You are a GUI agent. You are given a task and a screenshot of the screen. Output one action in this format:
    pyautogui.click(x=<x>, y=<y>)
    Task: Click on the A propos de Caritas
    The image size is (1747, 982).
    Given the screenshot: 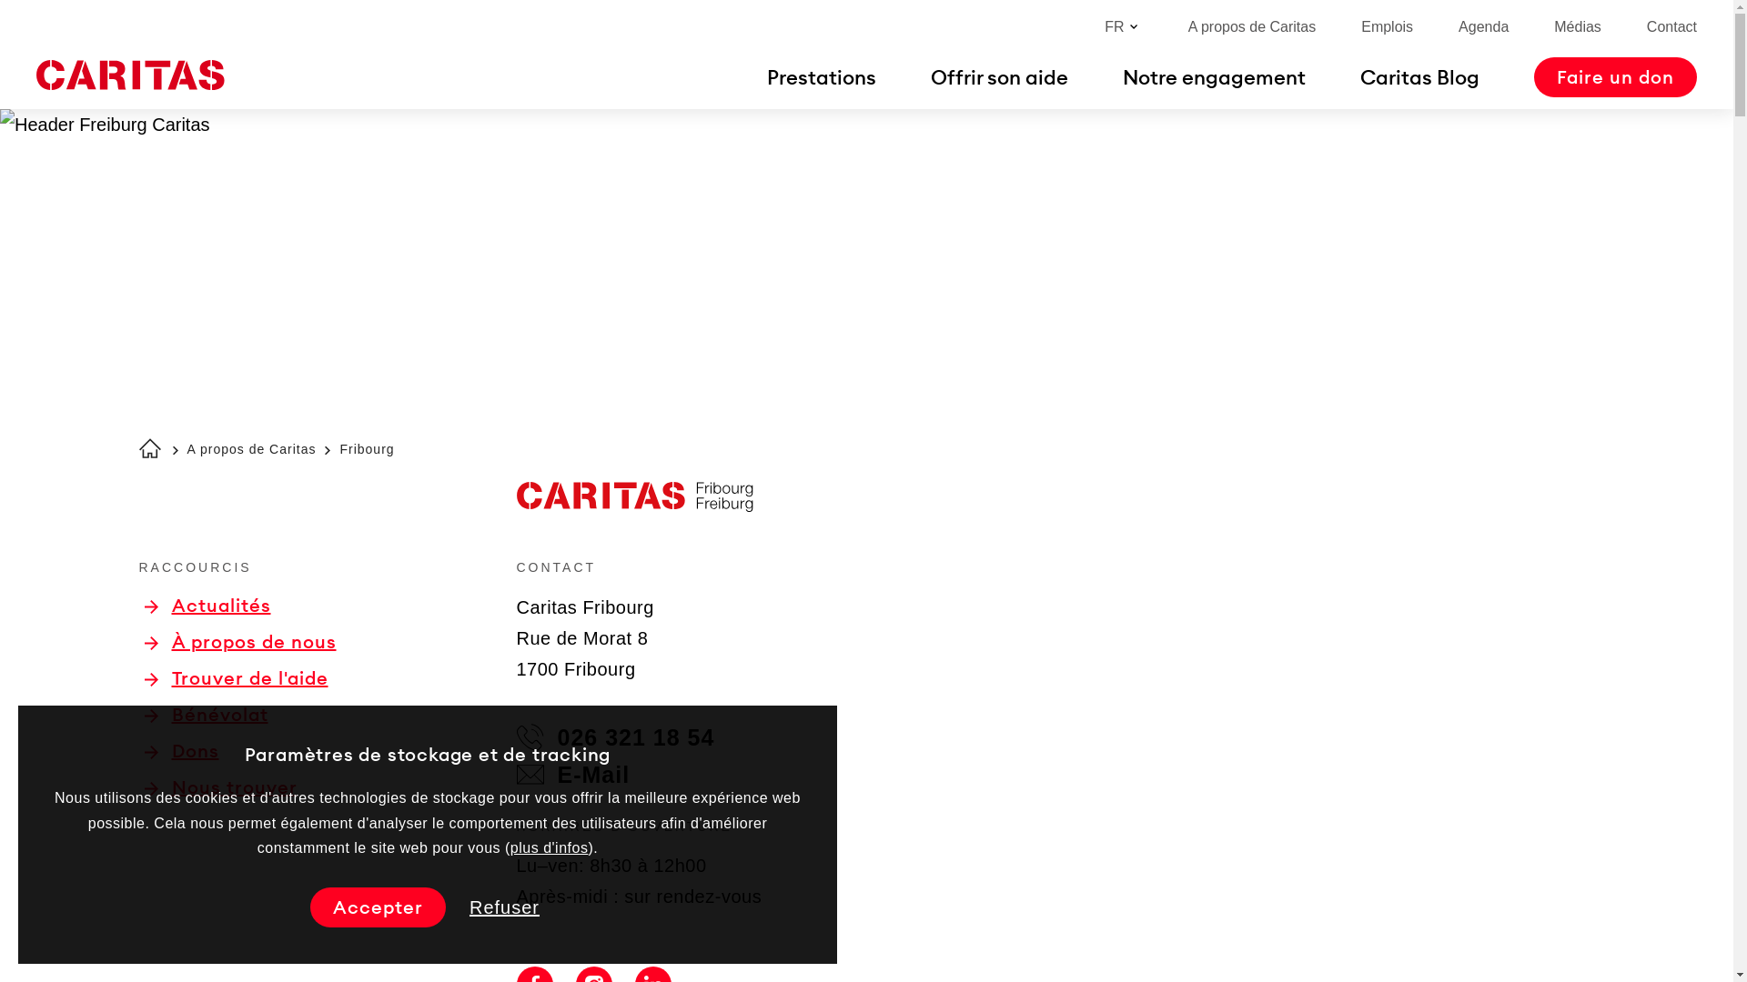 What is the action you would take?
    pyautogui.click(x=252, y=450)
    